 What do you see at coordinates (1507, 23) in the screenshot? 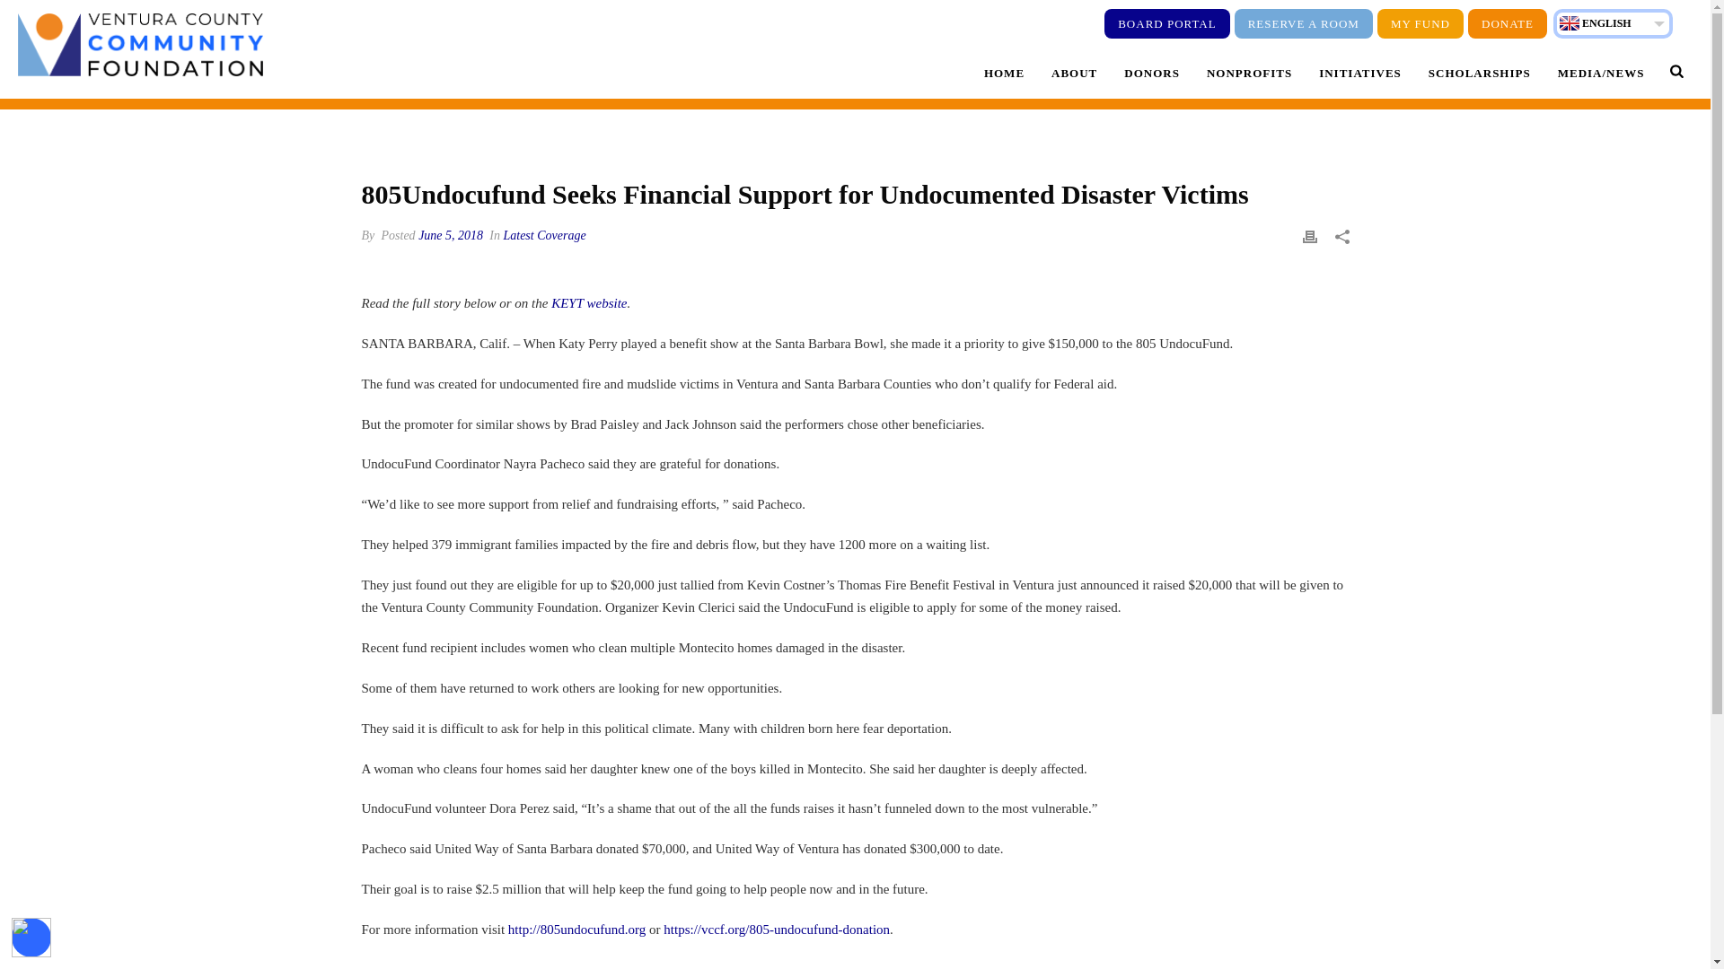
I see `DONATE` at bounding box center [1507, 23].